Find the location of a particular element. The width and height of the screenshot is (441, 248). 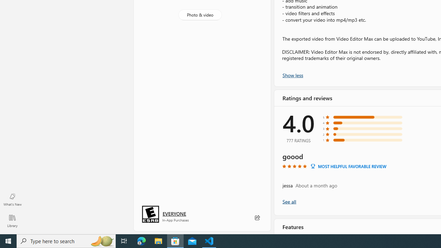

Age rating: EVERYONE. Click for more information. is located at coordinates (174, 214).